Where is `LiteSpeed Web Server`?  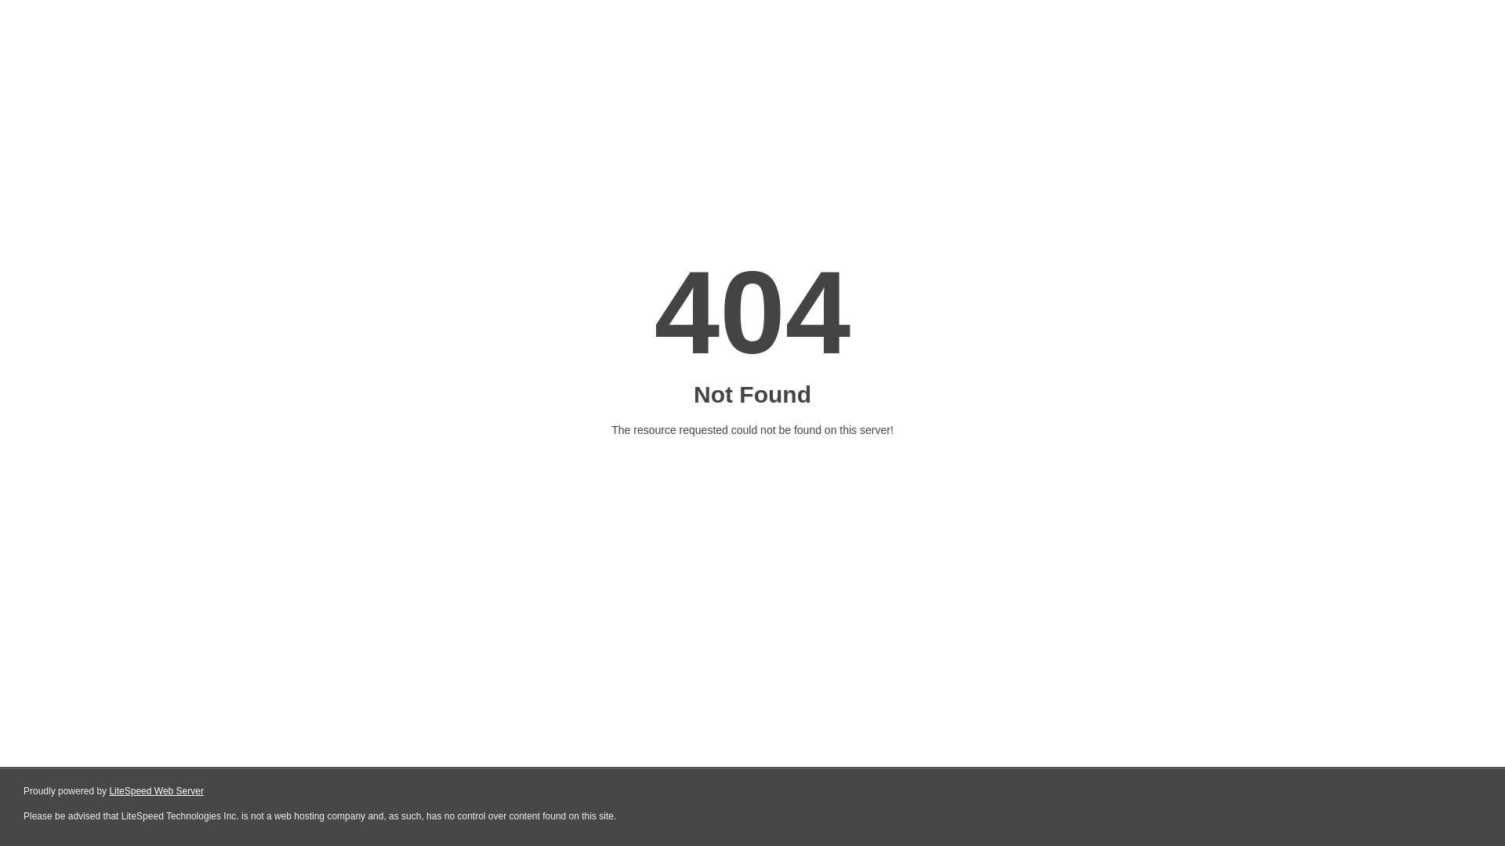
LiteSpeed Web Server is located at coordinates (157, 791).